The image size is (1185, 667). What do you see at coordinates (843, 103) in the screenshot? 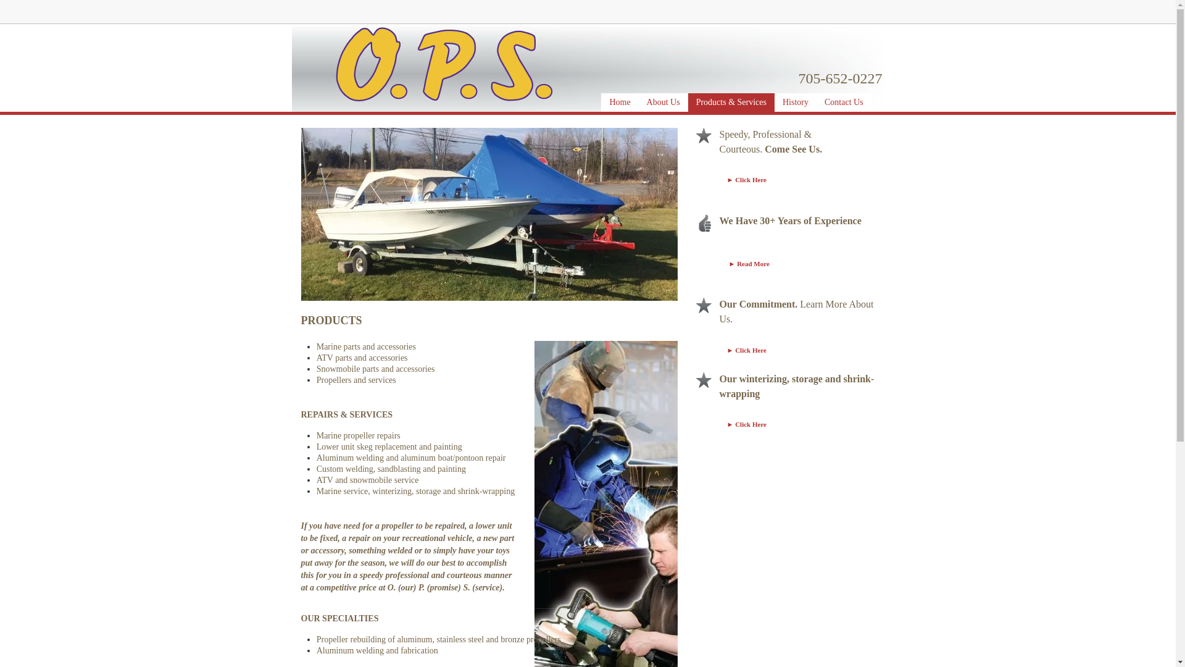
I see `Contact Us` at bounding box center [843, 103].